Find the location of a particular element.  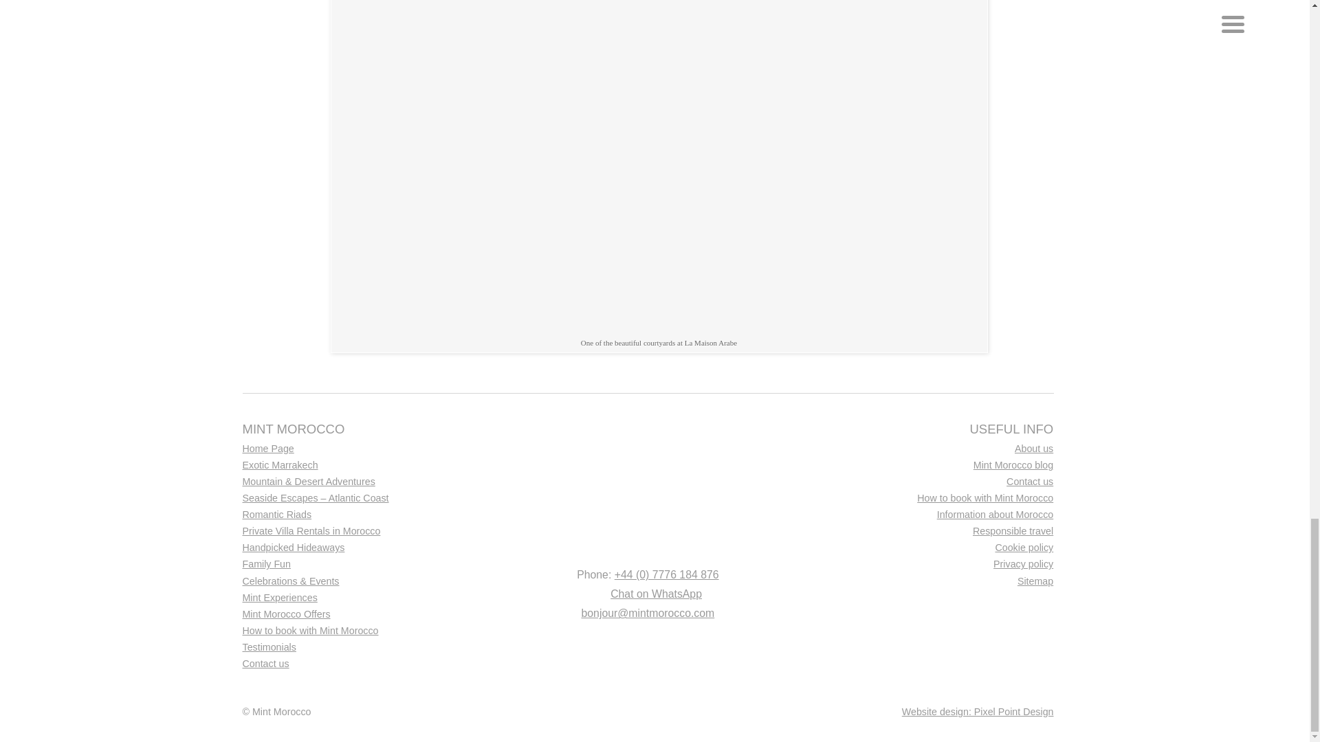

Home Page is located at coordinates (366, 451).